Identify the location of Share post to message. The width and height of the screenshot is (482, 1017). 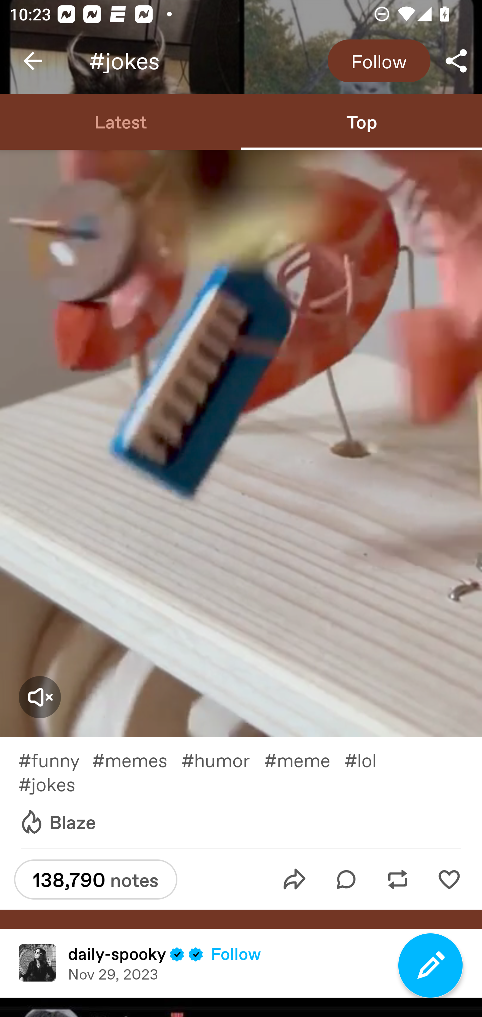
(295, 880).